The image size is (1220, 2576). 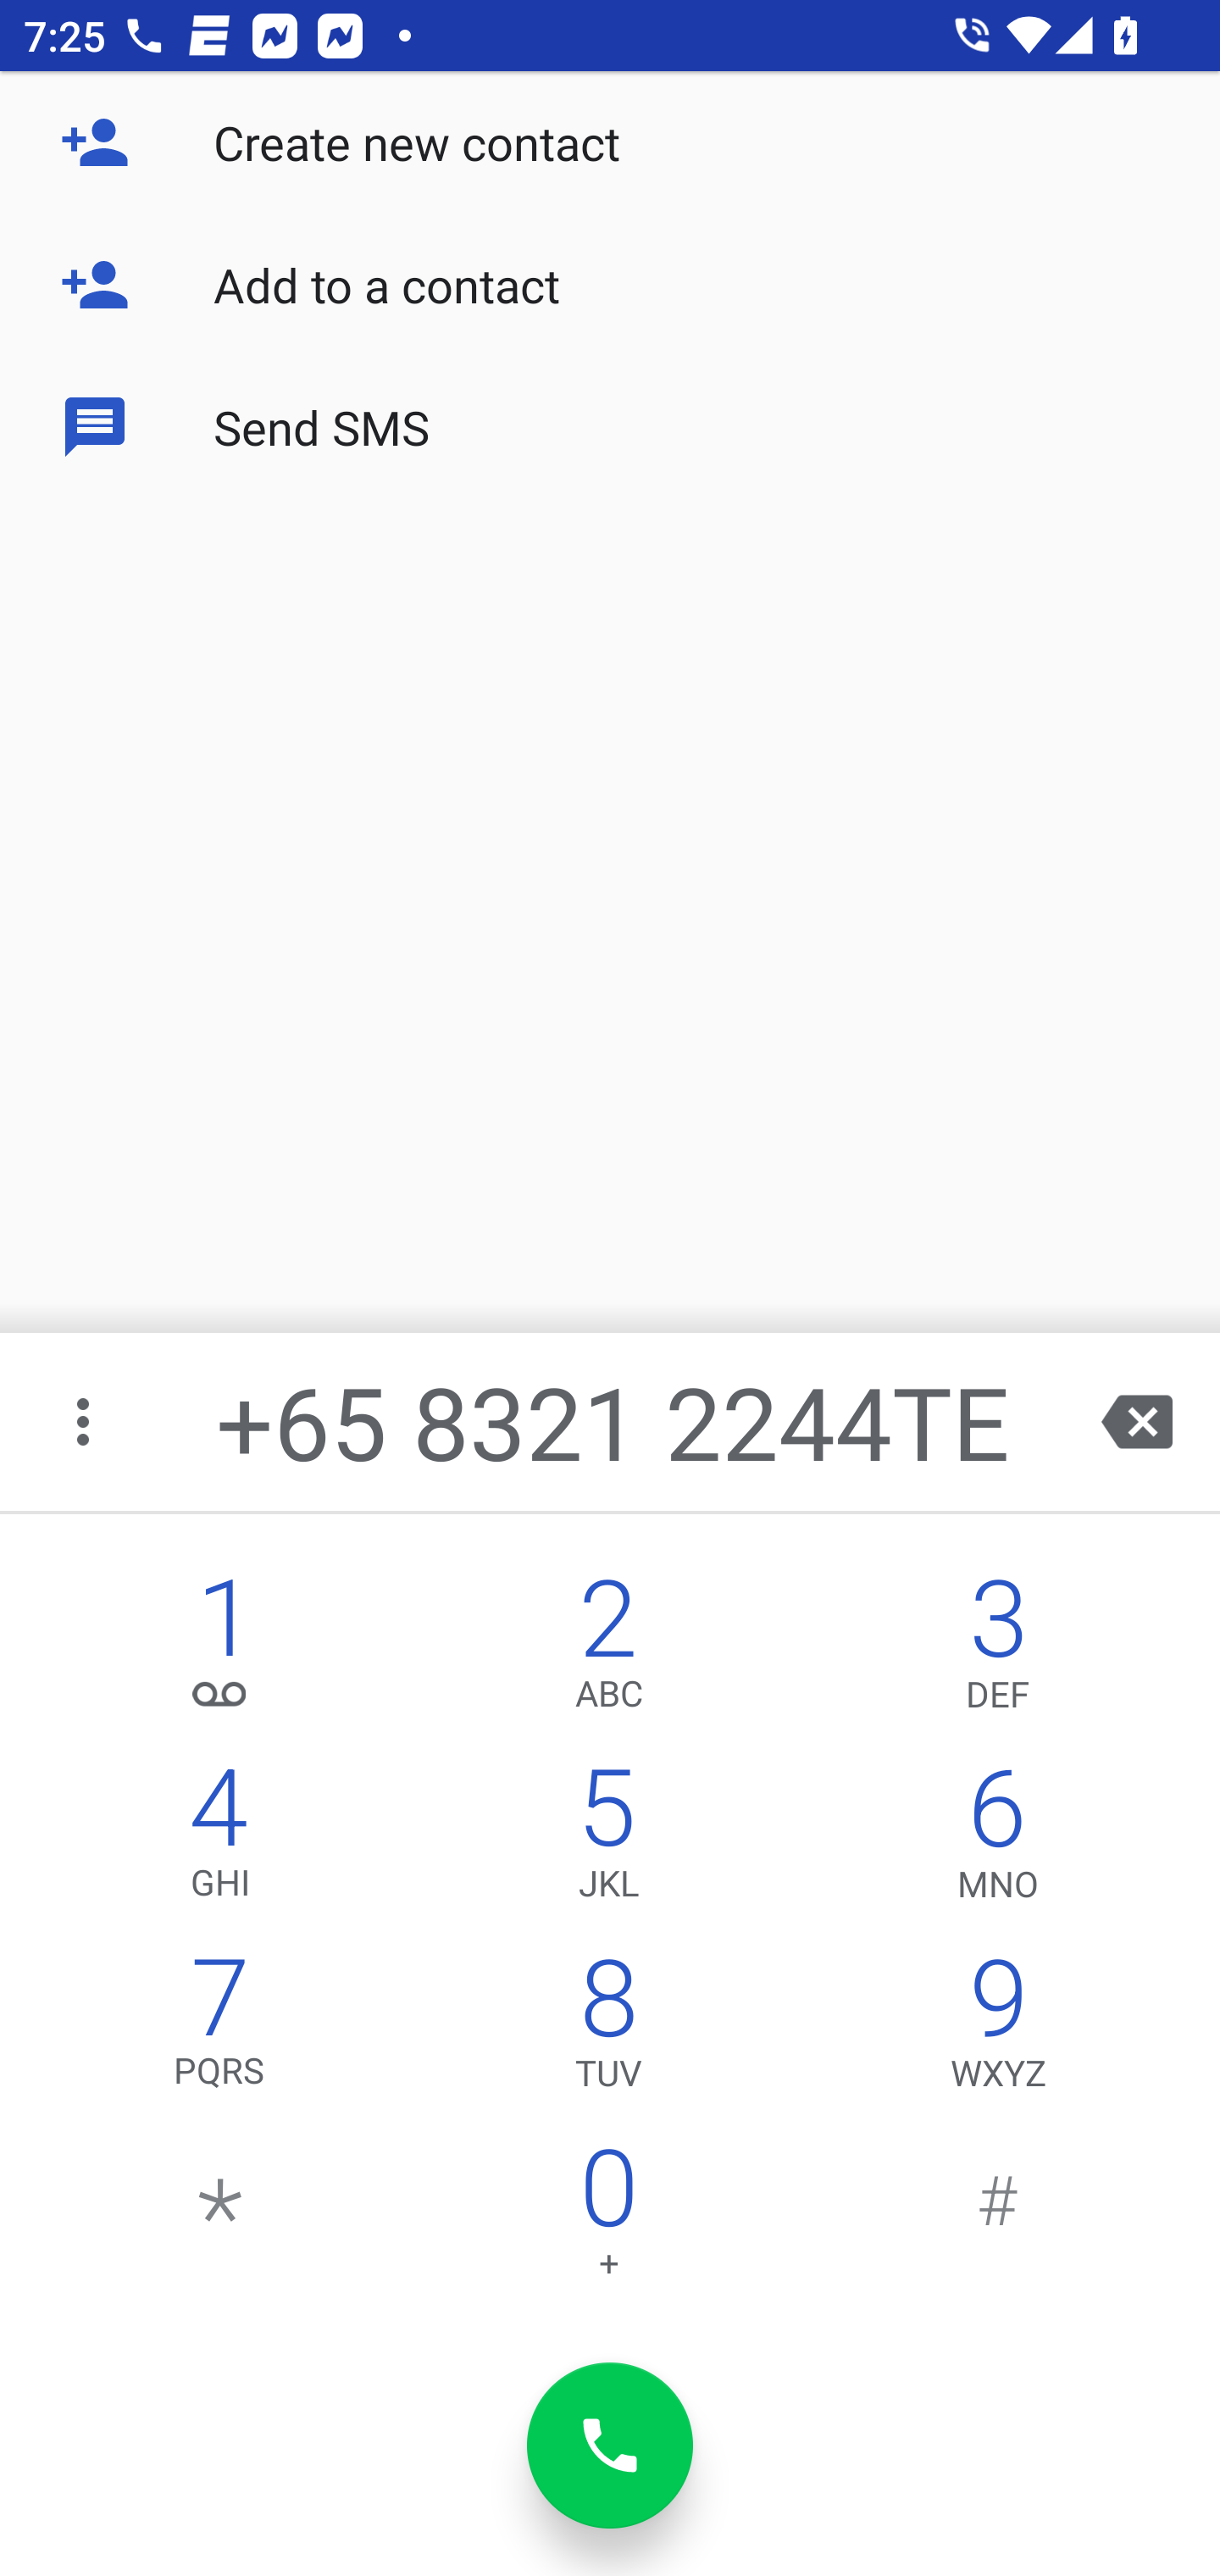 I want to click on Create new contact, so click(x=610, y=142).